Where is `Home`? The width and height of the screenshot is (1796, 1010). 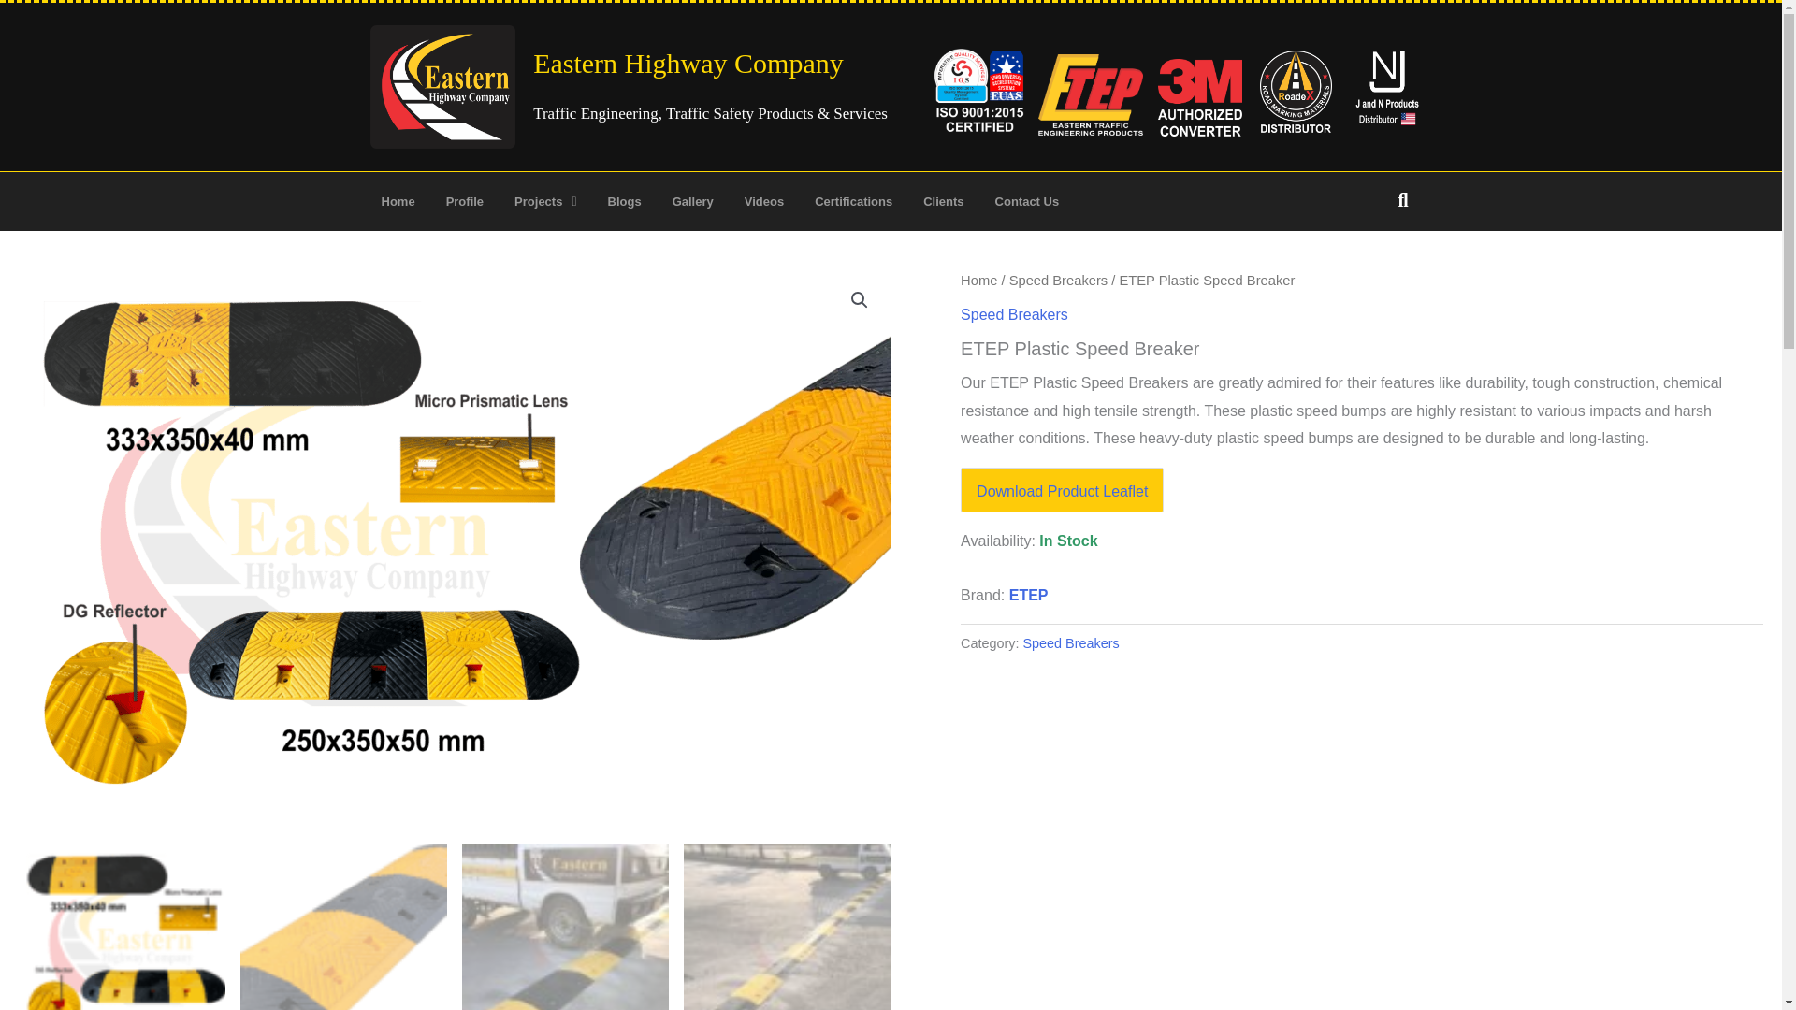 Home is located at coordinates (397, 201).